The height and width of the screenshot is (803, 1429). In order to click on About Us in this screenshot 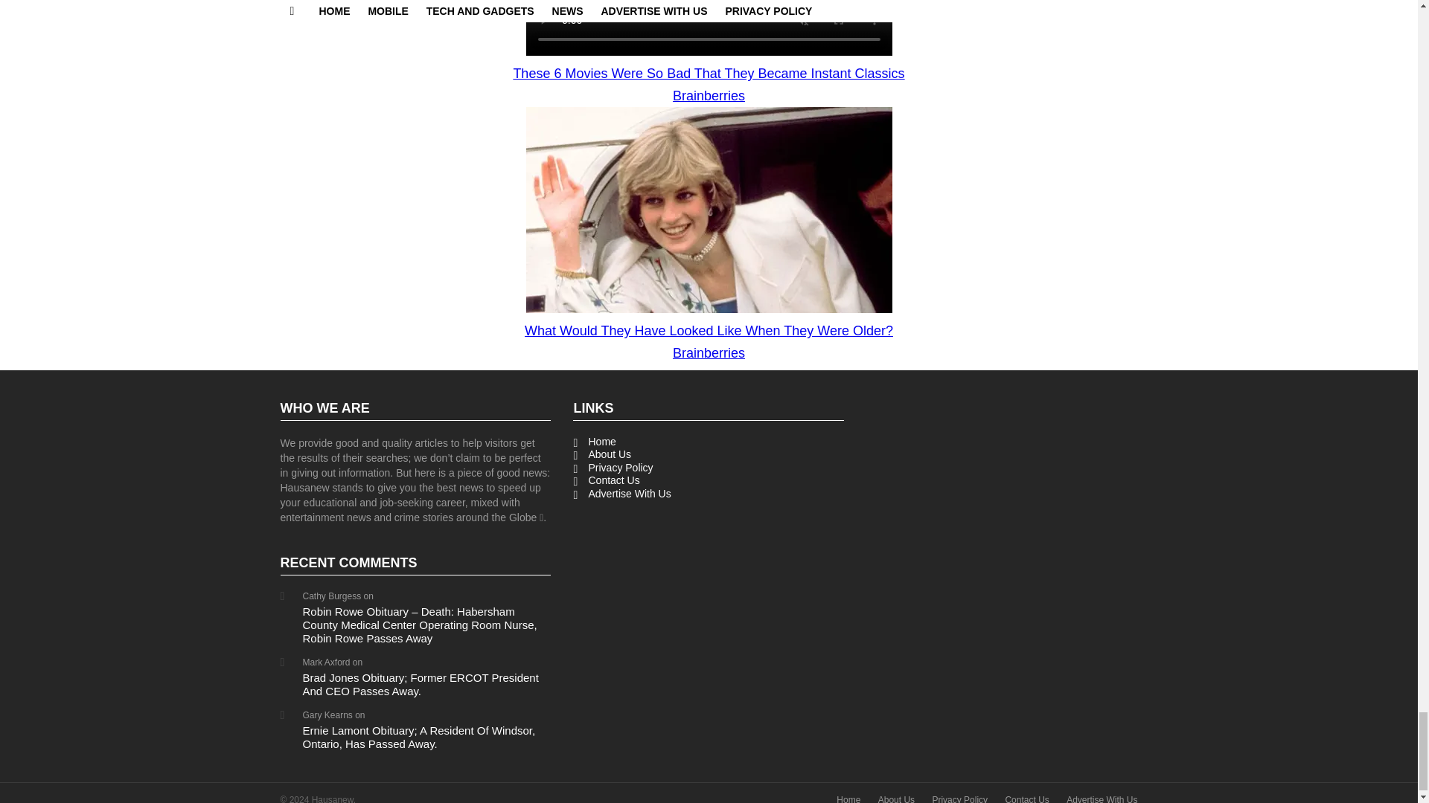, I will do `click(709, 455)`.